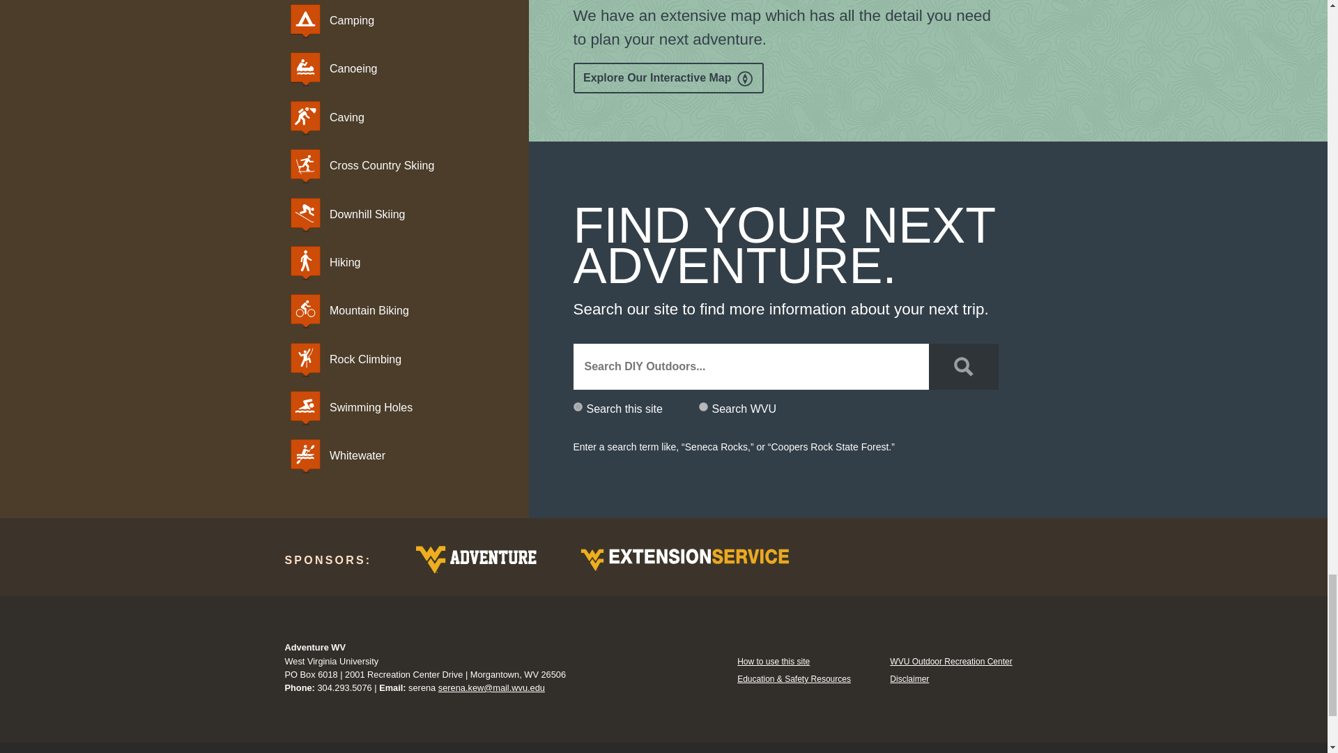  I want to click on wvu.edu, so click(702, 406).